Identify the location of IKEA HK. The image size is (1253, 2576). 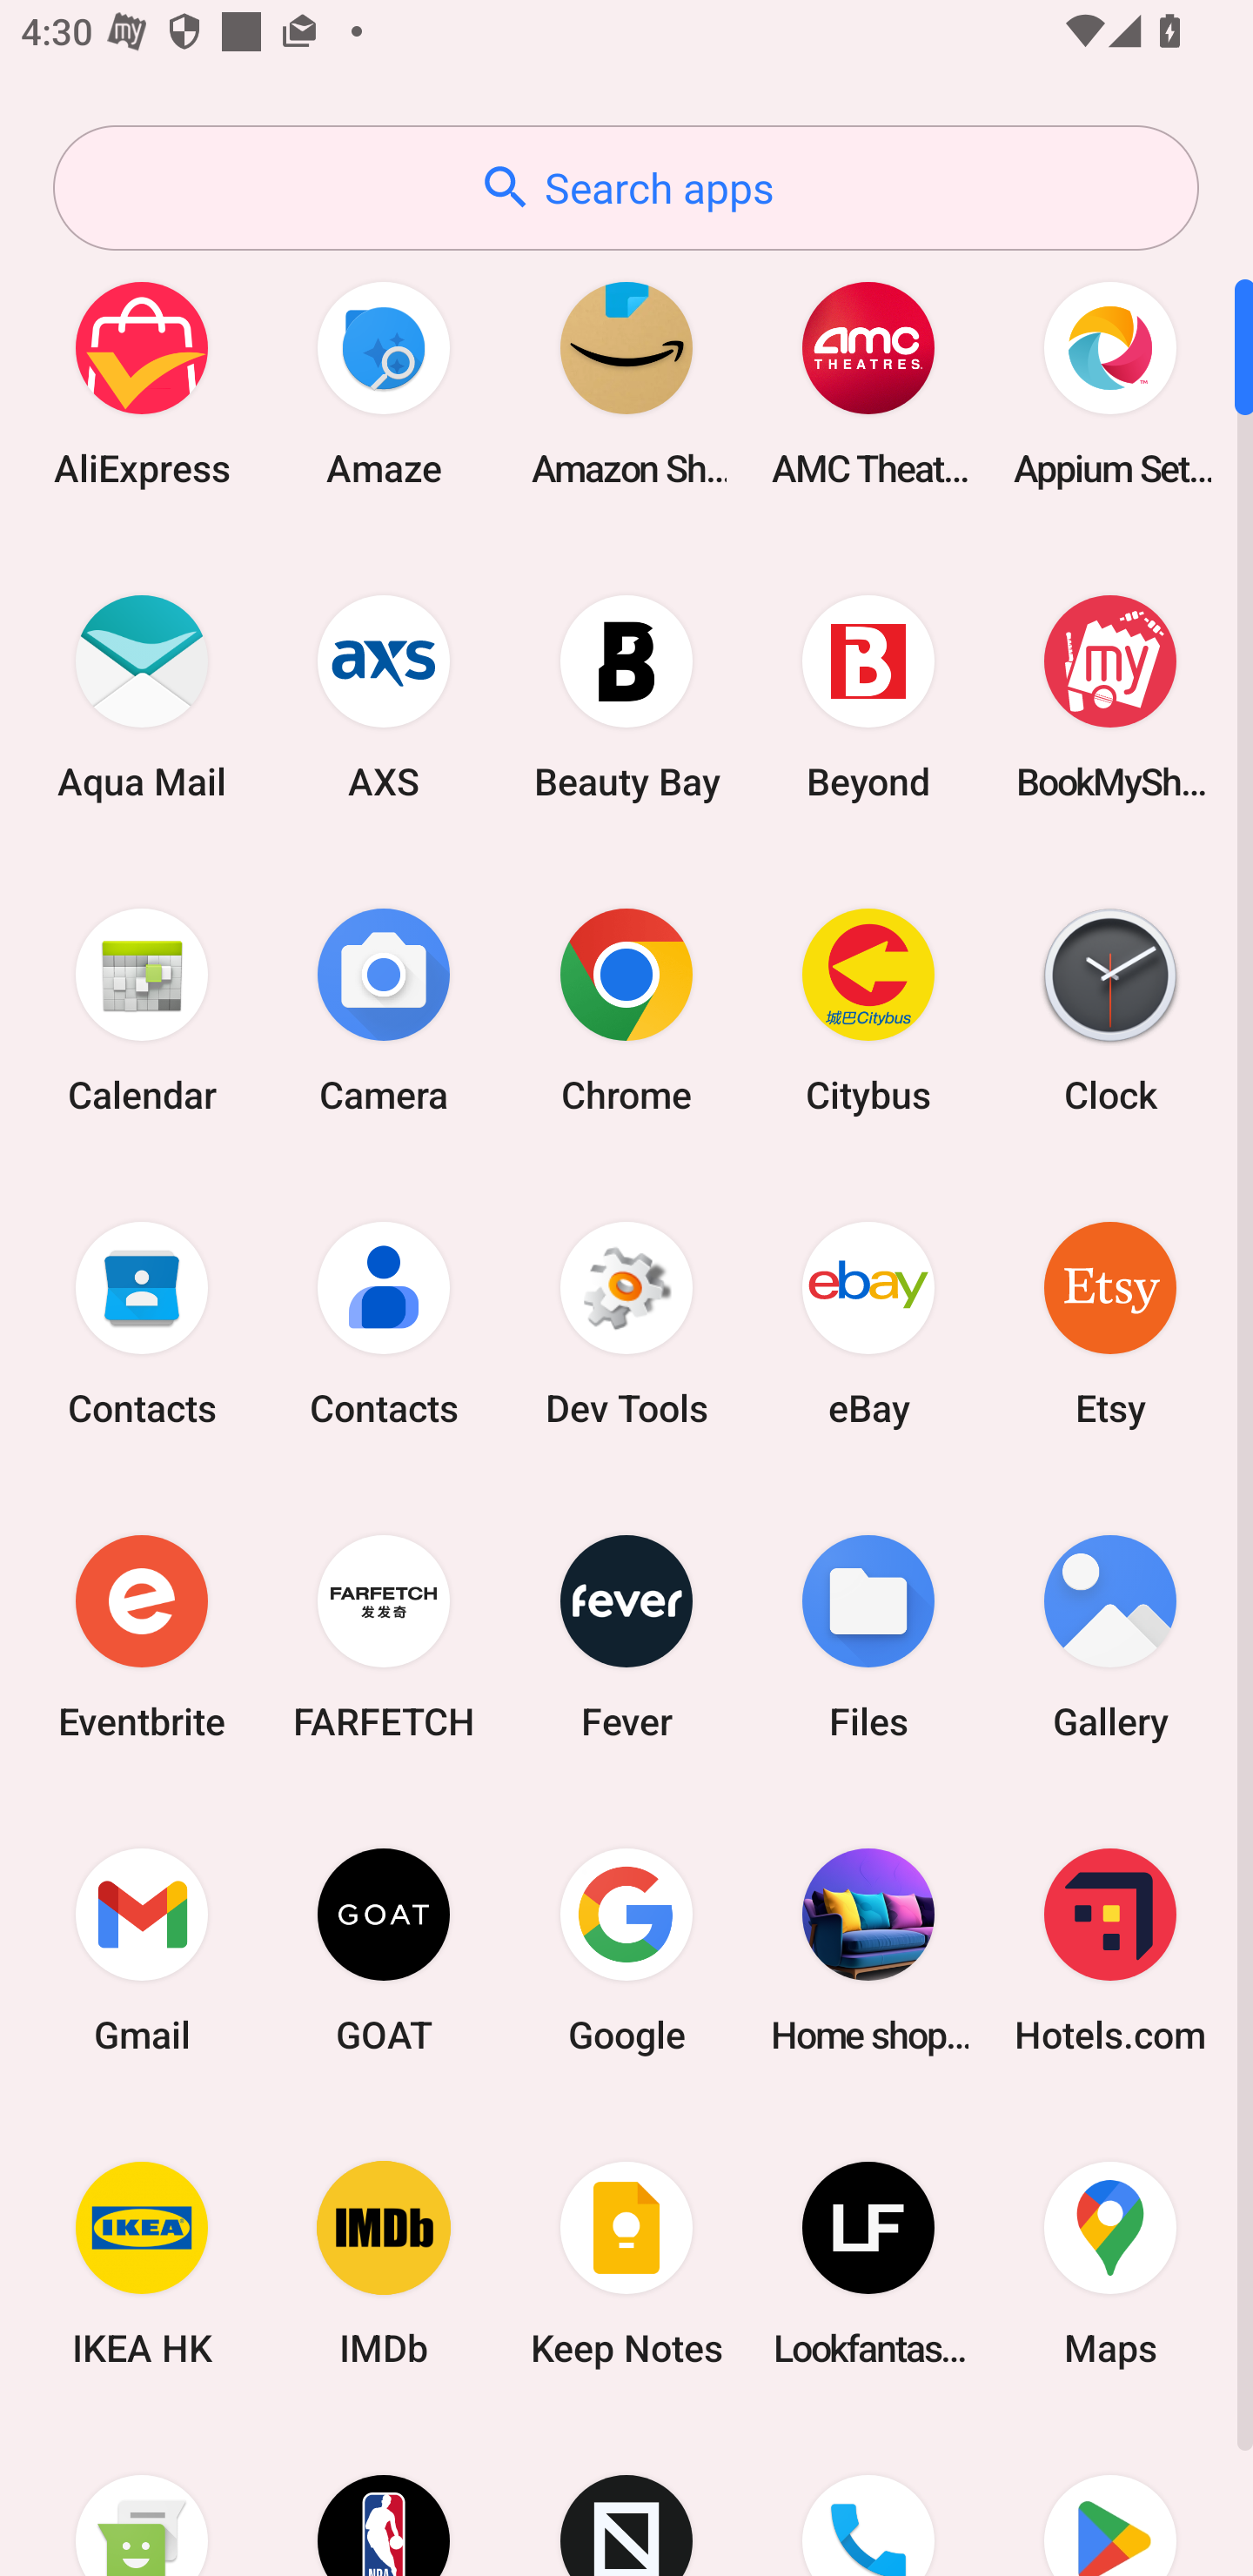
(142, 2264).